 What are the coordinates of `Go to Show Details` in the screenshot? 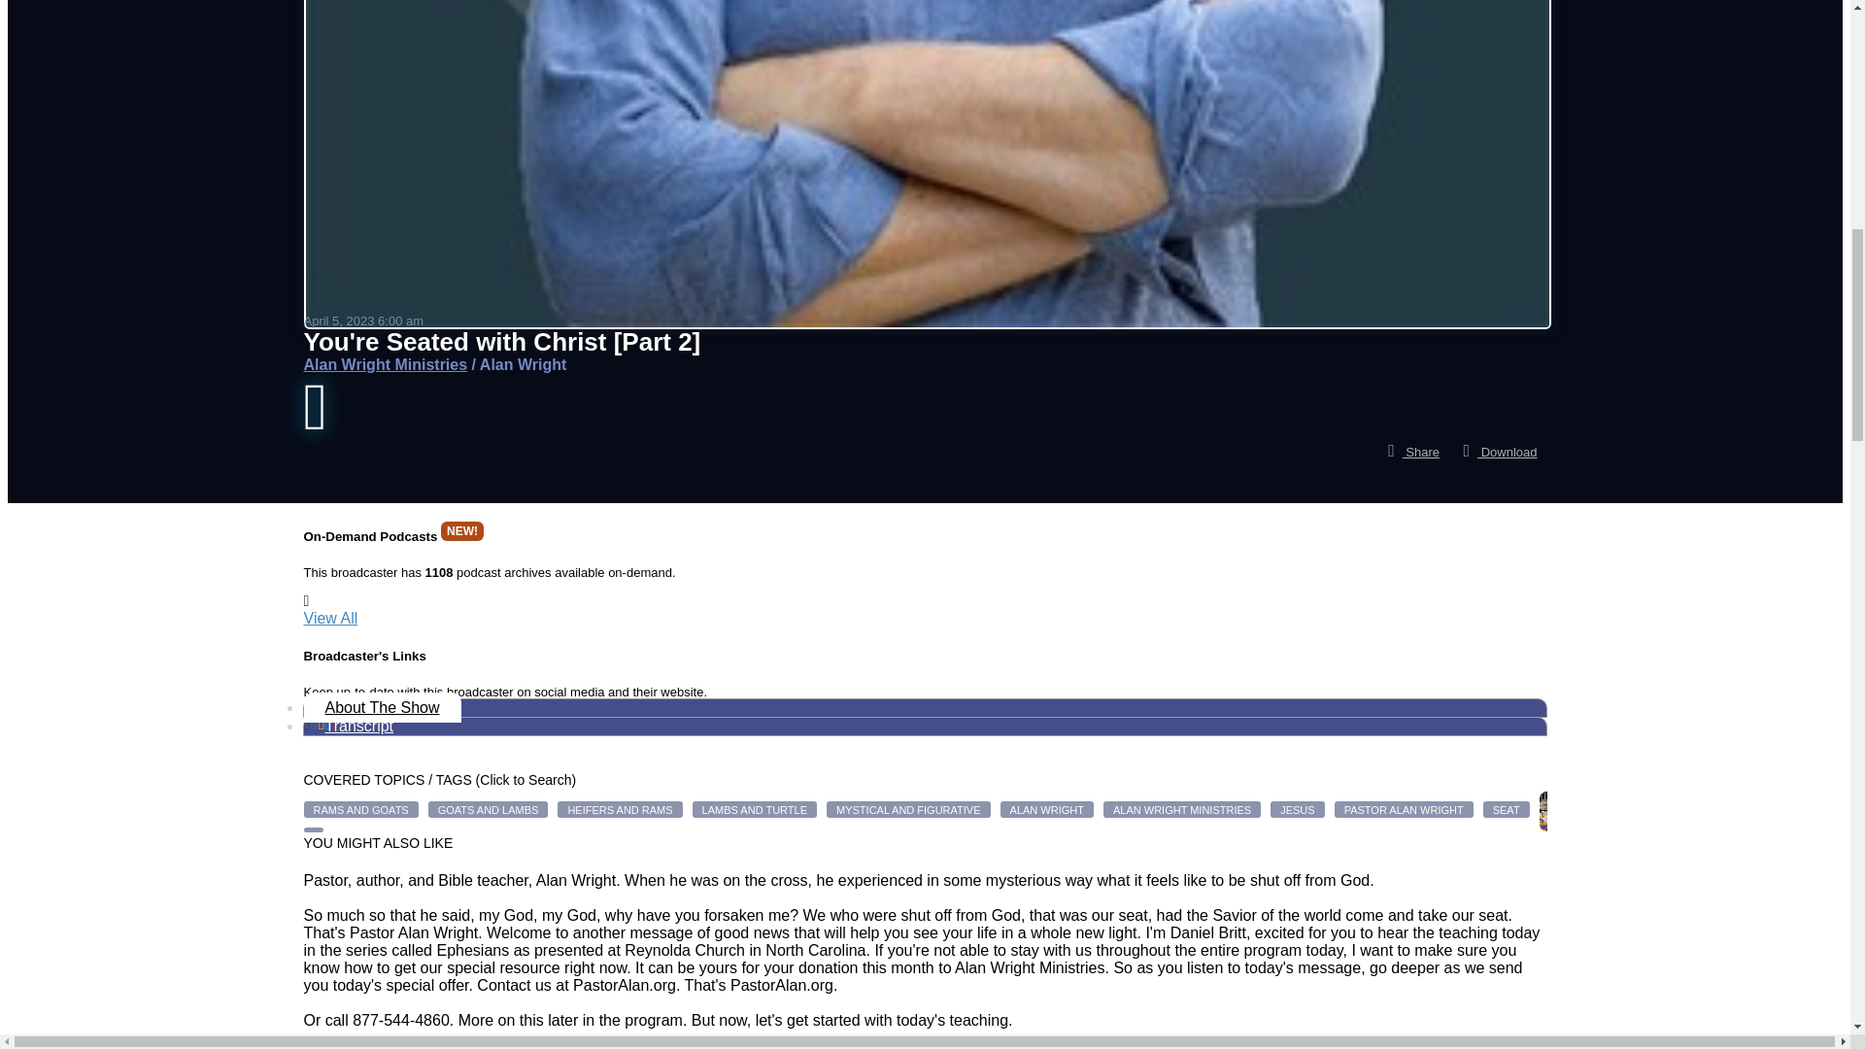 It's located at (385, 365).